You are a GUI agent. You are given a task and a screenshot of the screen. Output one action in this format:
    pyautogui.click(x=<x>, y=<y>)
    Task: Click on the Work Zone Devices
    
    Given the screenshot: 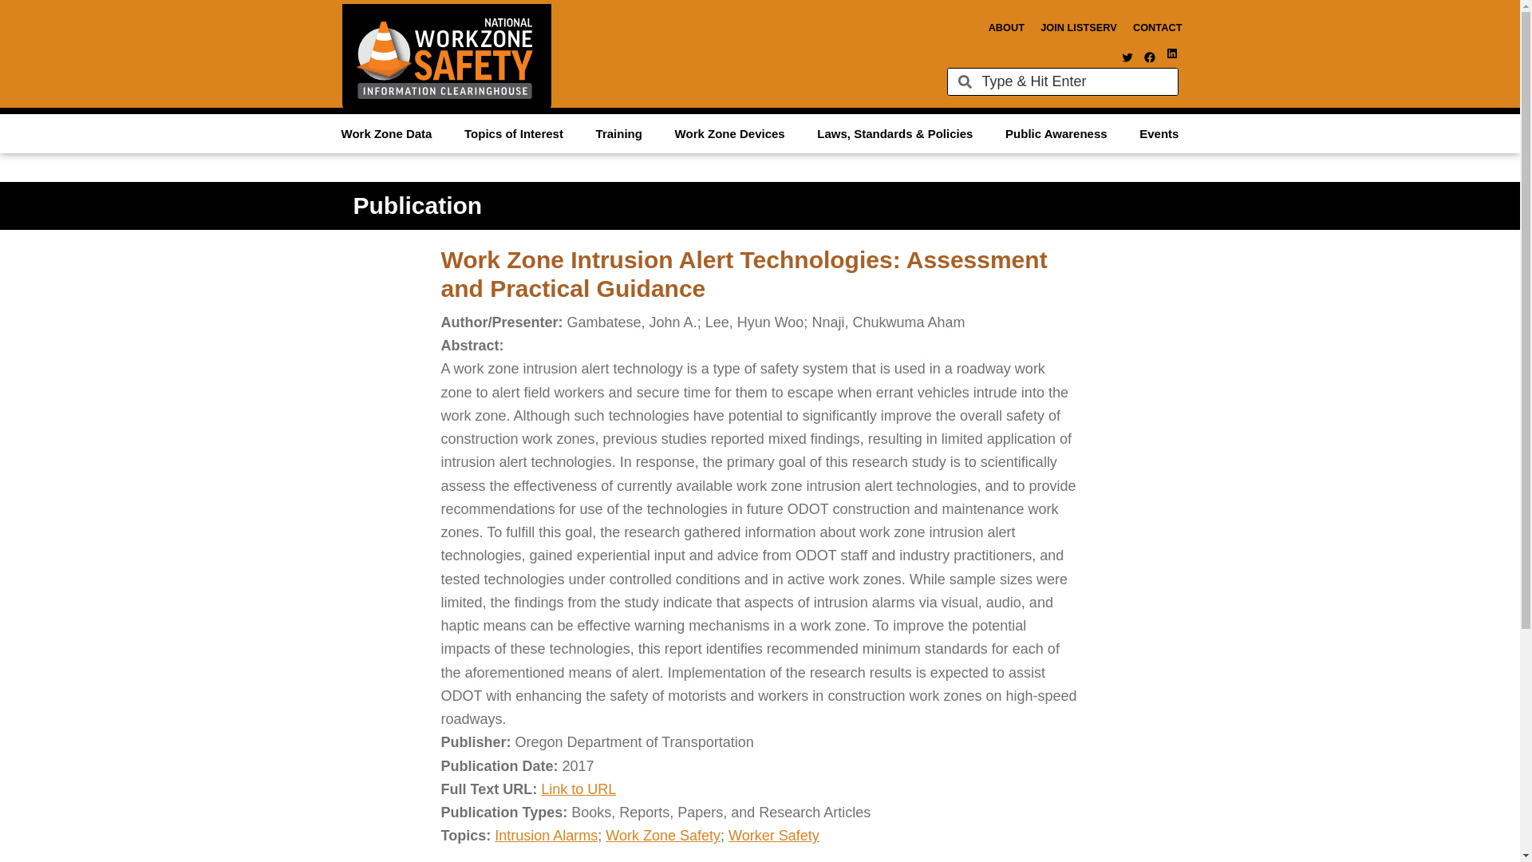 What is the action you would take?
    pyautogui.click(x=729, y=132)
    